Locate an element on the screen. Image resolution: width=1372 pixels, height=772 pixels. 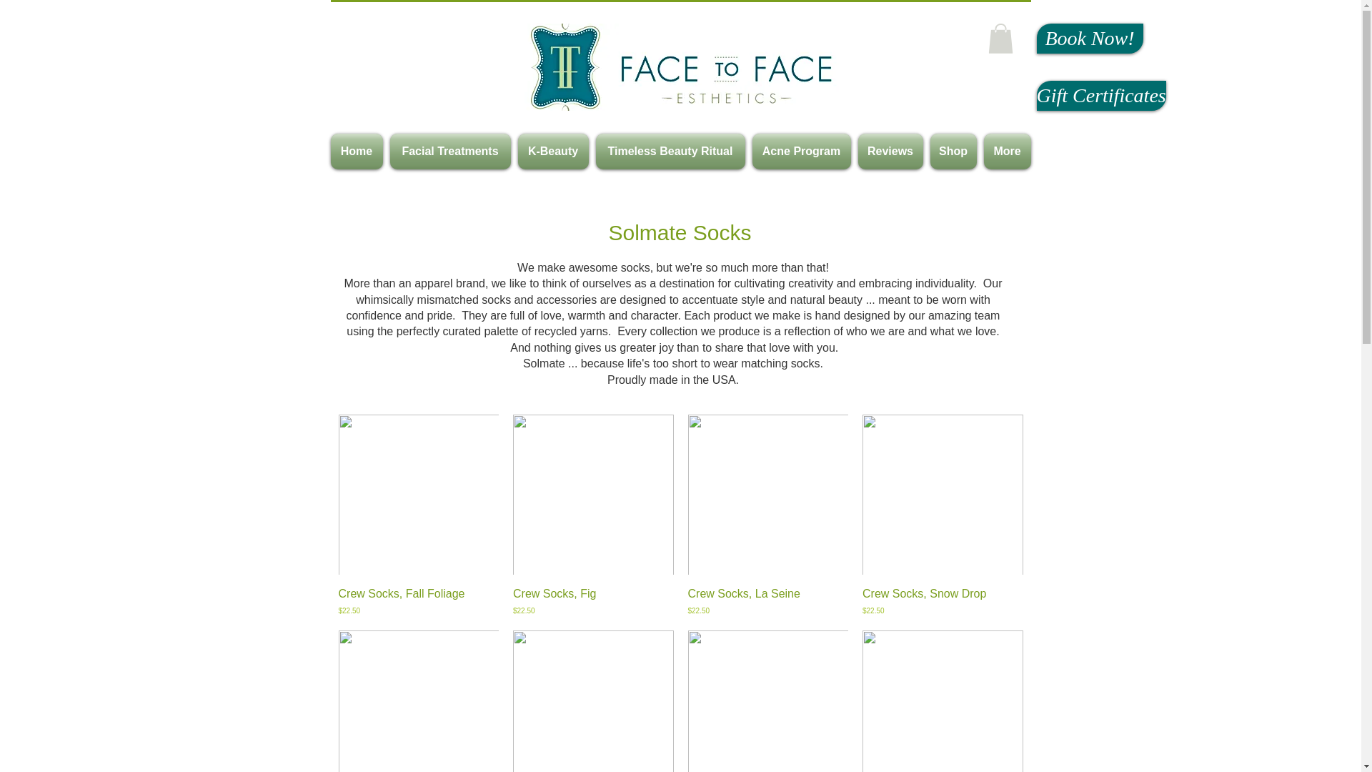
Gift Certificates is located at coordinates (1100, 96).